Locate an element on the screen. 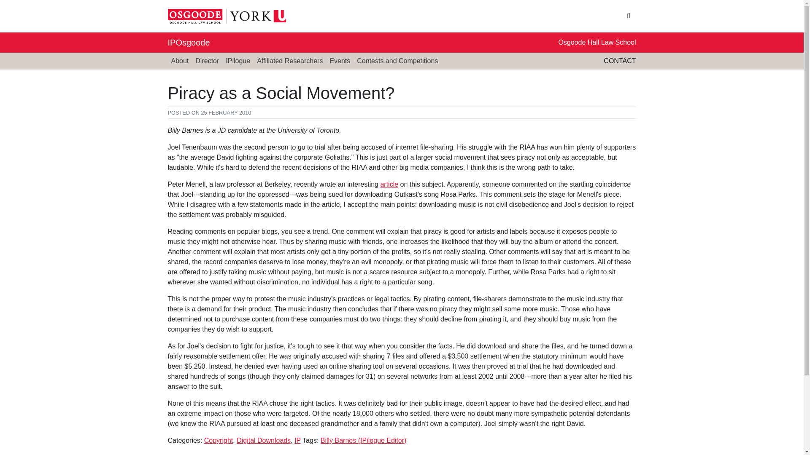 Image resolution: width=810 pixels, height=455 pixels. IPilogue is located at coordinates (238, 61).